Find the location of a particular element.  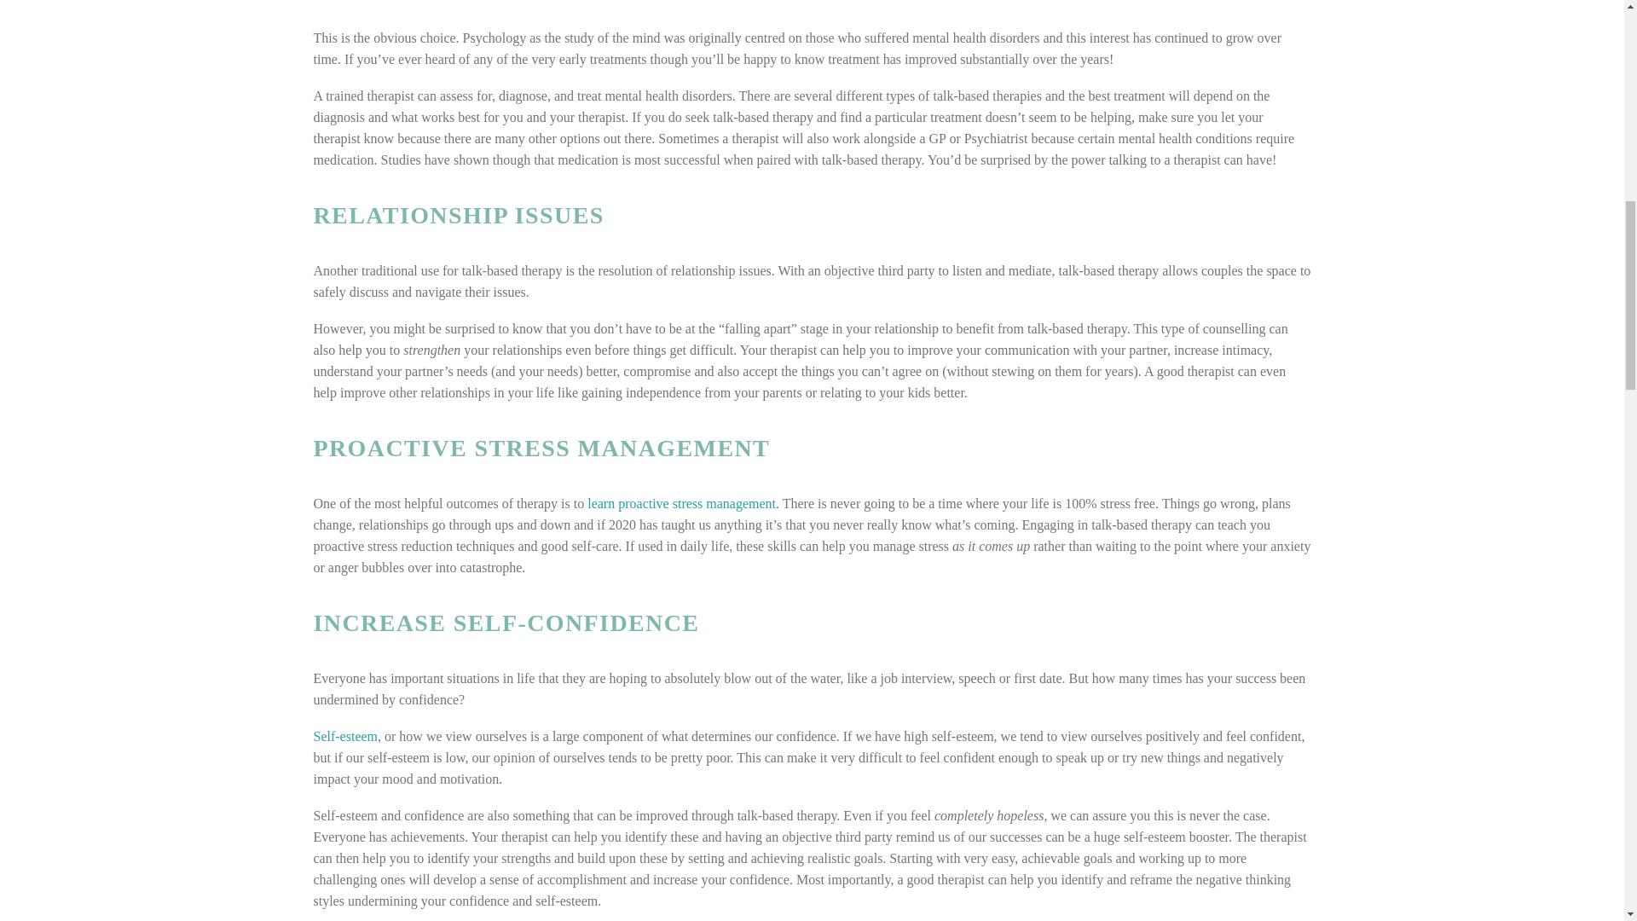

learn proactive stress management is located at coordinates (682, 503).